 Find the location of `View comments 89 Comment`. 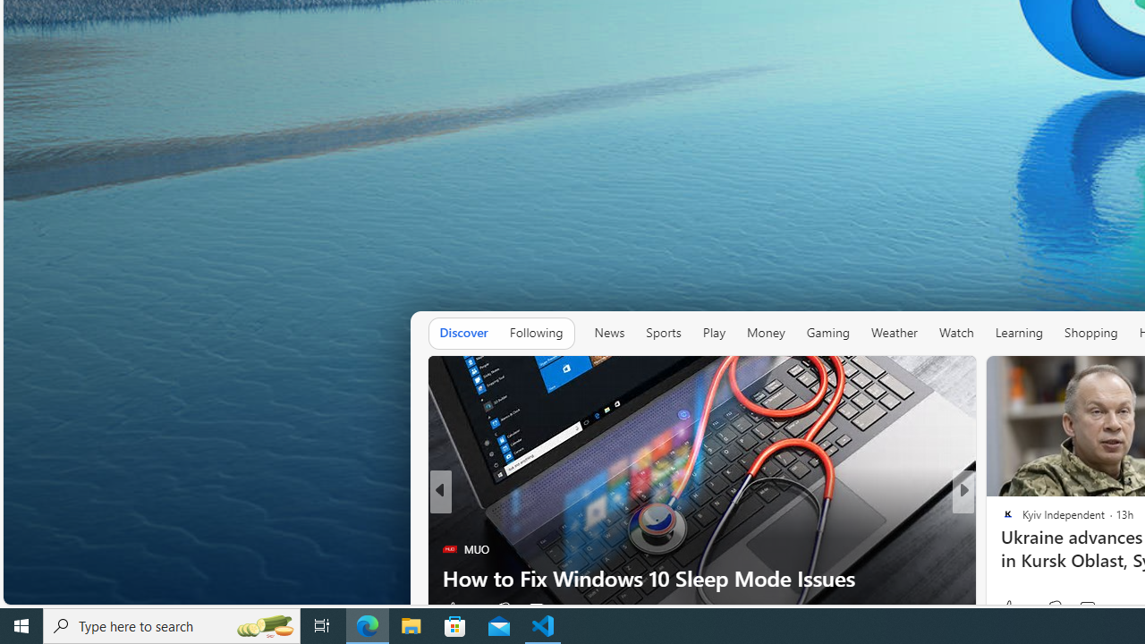

View comments 89 Comment is located at coordinates (1095, 609).